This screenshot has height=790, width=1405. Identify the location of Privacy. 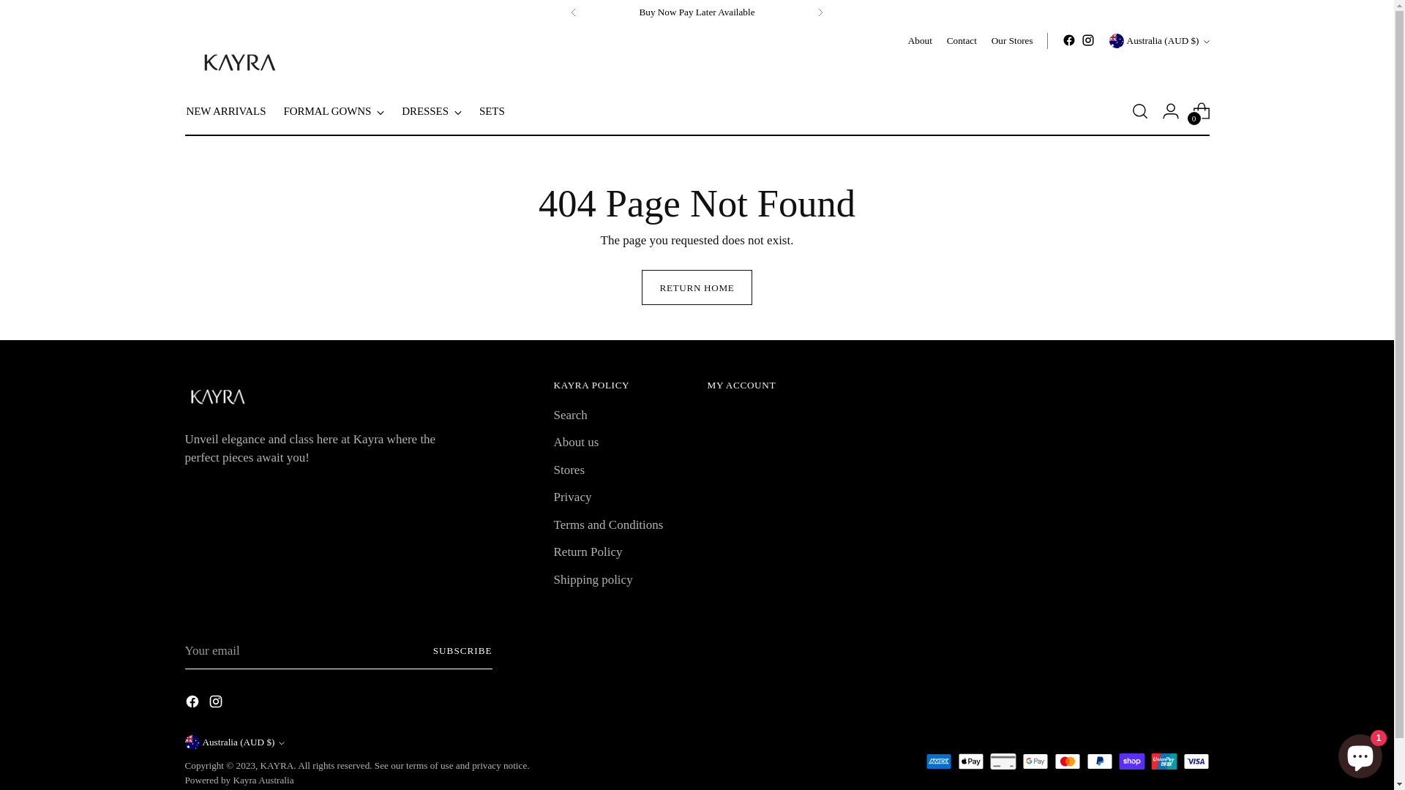
(572, 497).